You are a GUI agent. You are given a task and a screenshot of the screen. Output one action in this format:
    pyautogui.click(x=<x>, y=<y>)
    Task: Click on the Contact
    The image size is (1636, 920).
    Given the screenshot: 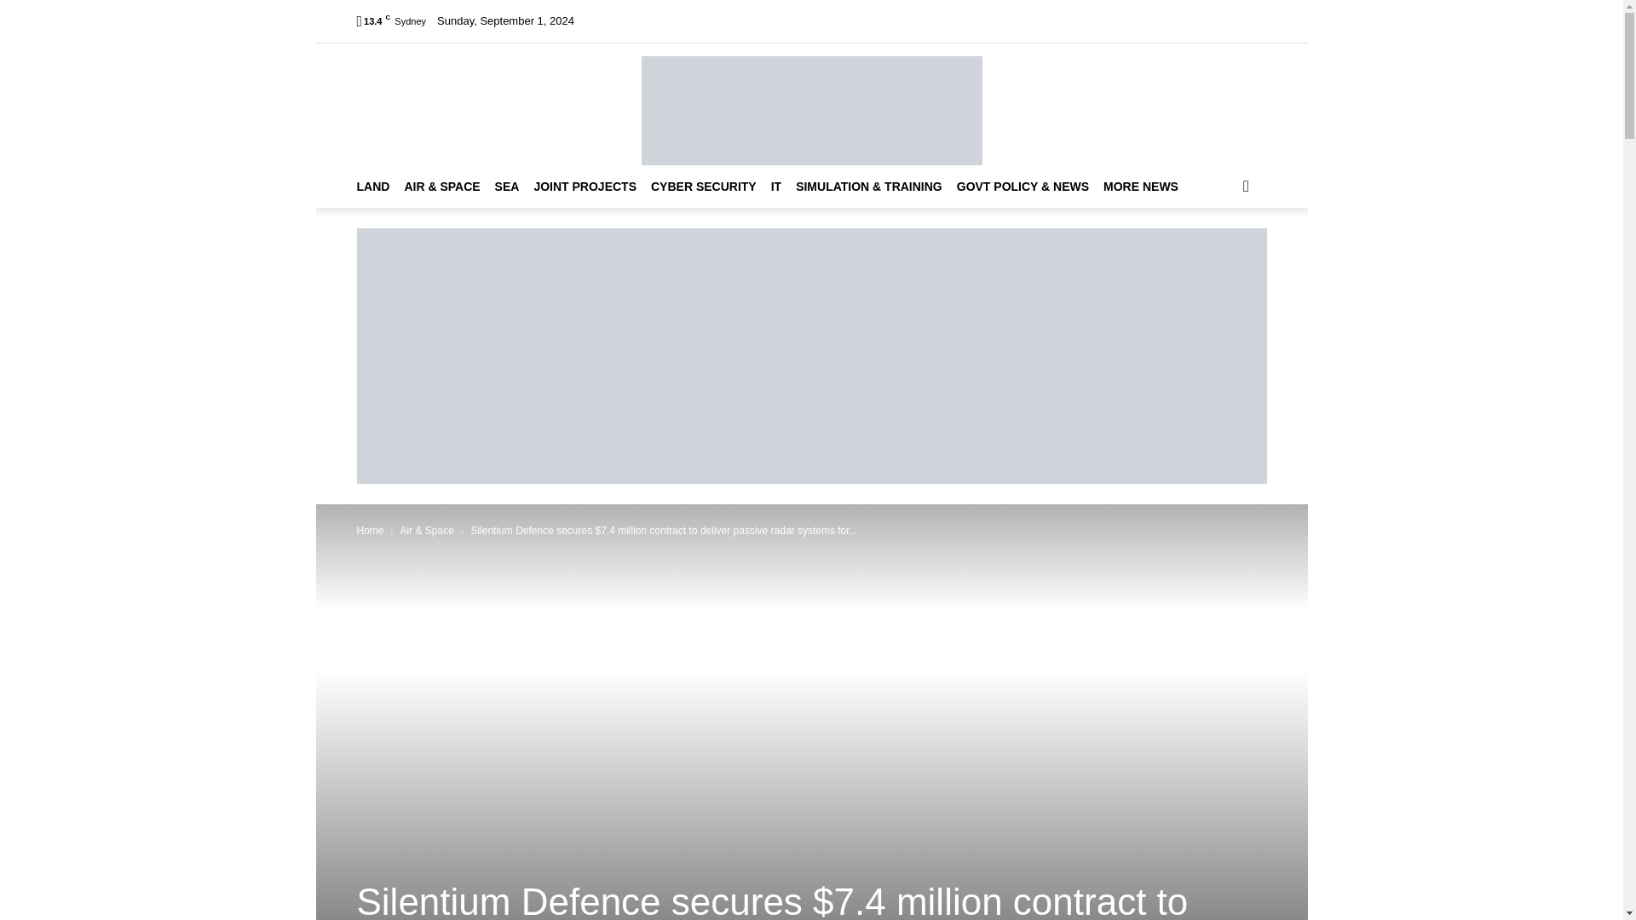 What is the action you would take?
    pyautogui.click(x=1054, y=20)
    